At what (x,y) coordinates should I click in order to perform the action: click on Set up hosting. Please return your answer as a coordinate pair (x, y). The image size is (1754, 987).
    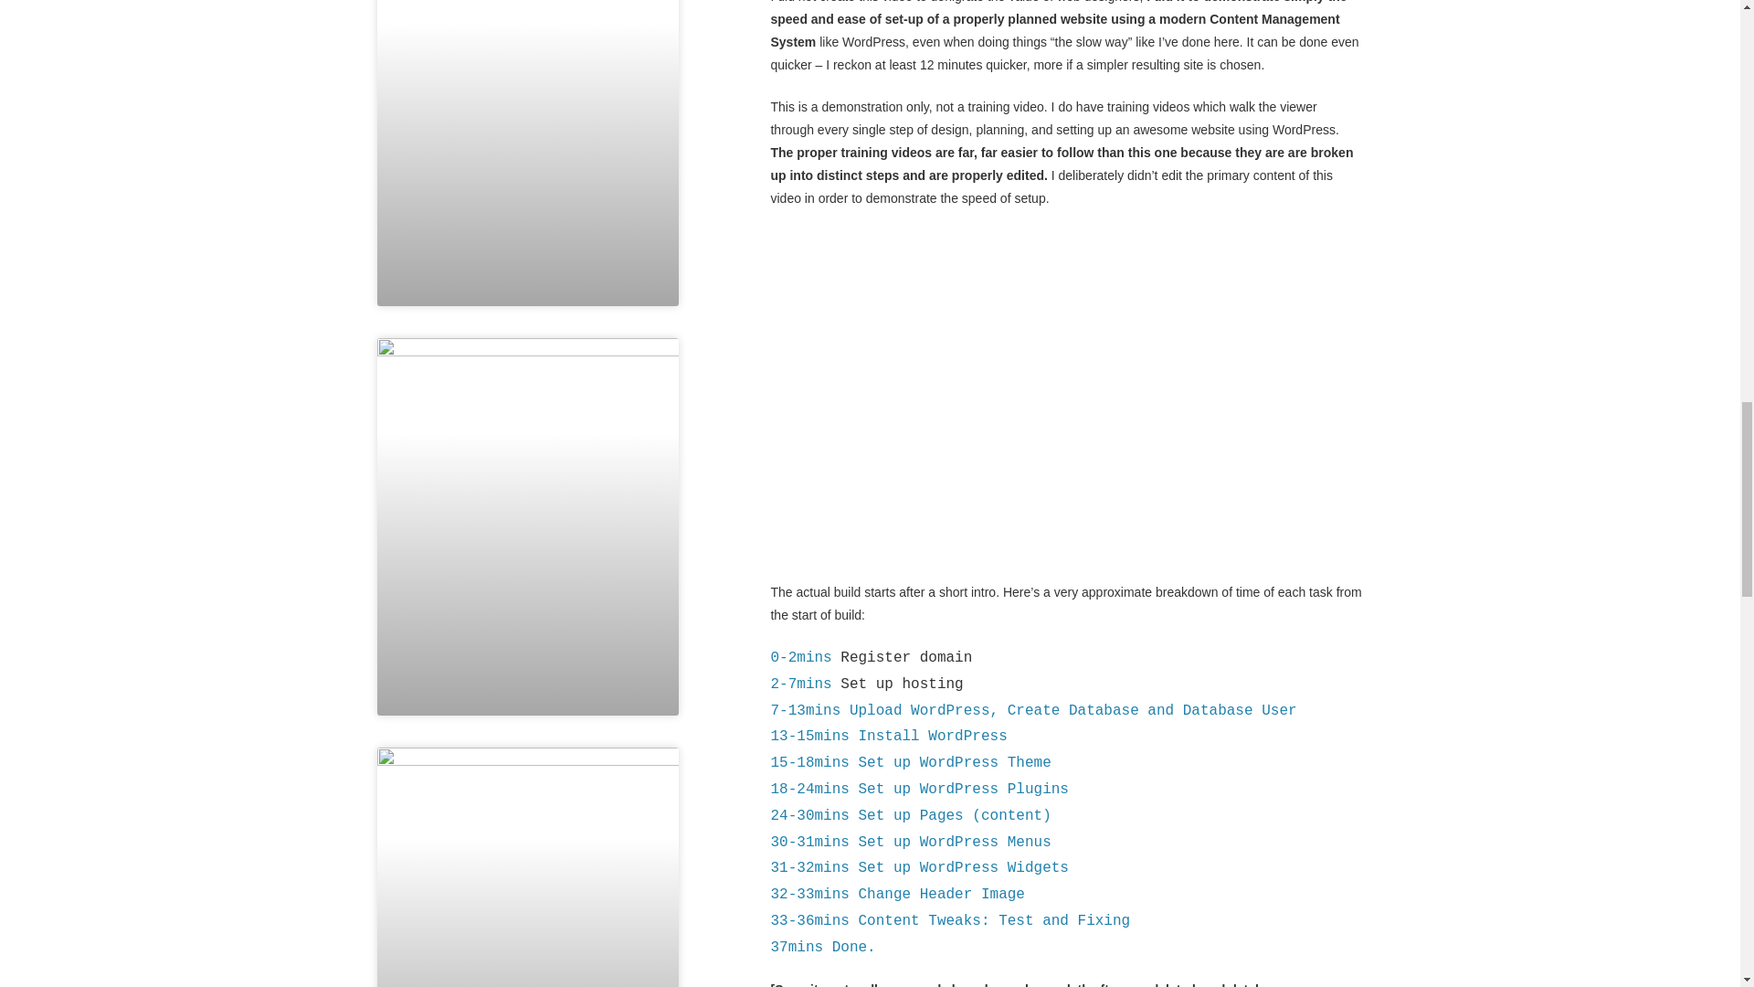
    Looking at the image, I should click on (901, 684).